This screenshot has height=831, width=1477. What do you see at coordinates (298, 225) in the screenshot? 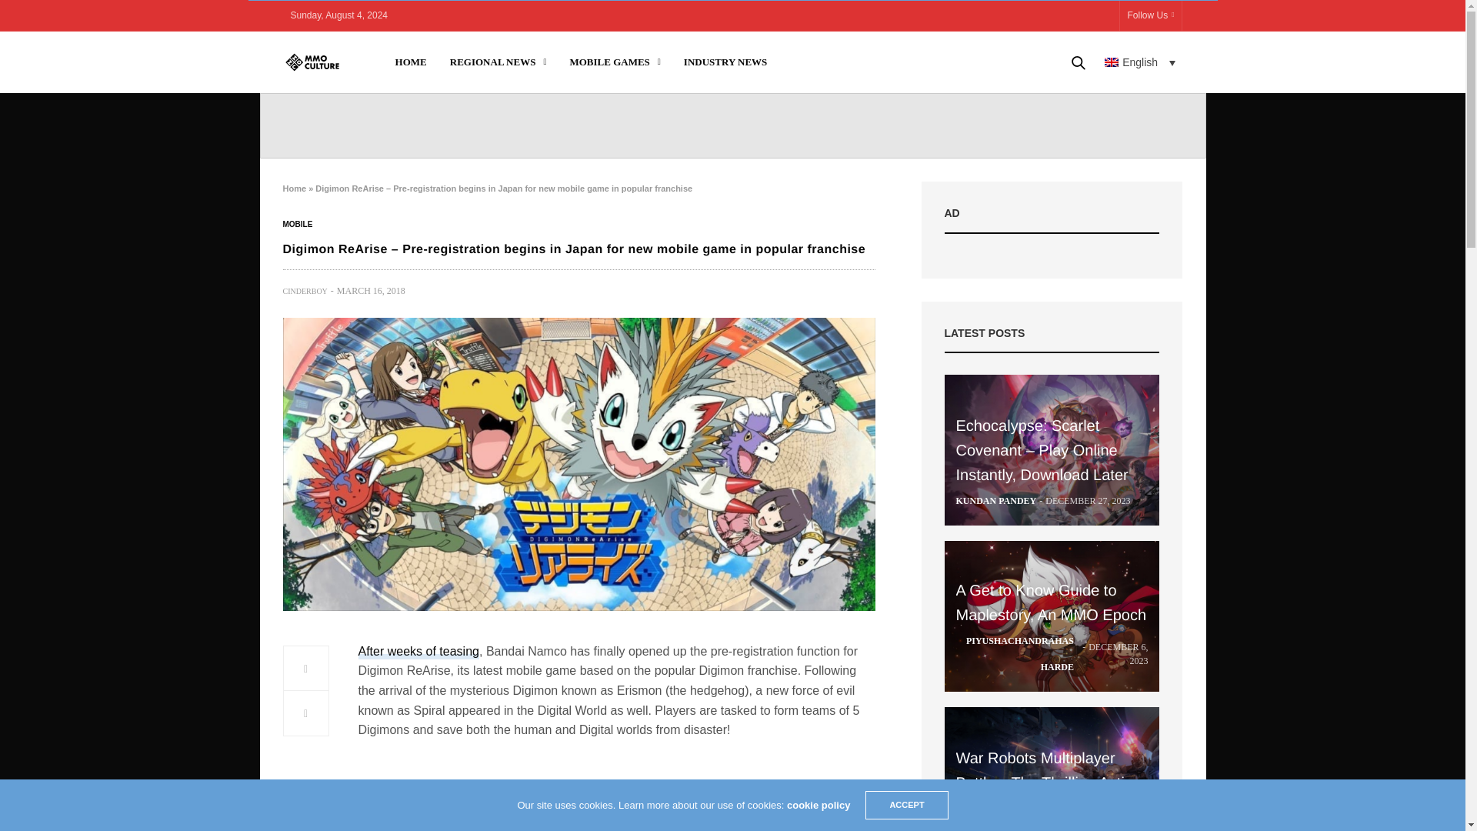
I see `Mobile` at bounding box center [298, 225].